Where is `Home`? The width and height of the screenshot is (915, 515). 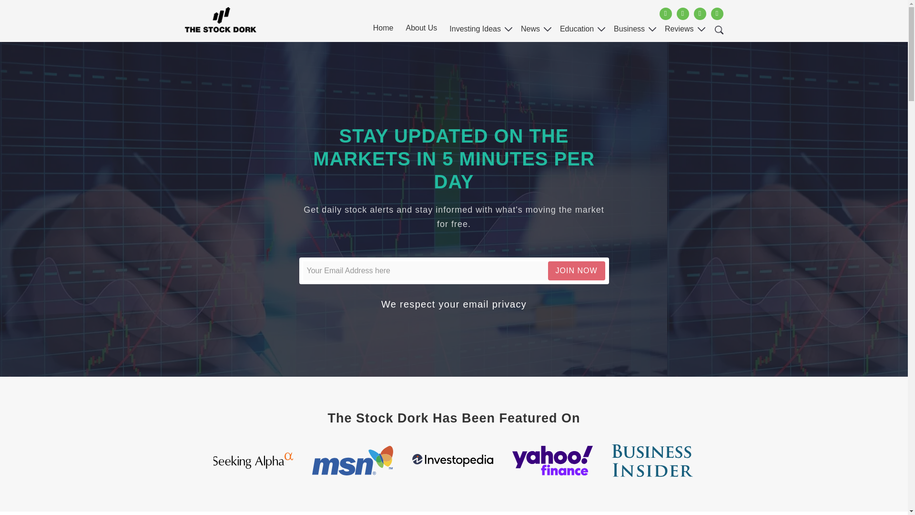
Home is located at coordinates (383, 31).